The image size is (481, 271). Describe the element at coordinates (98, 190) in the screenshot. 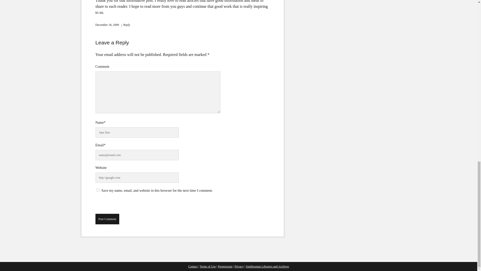

I see `yes` at that location.